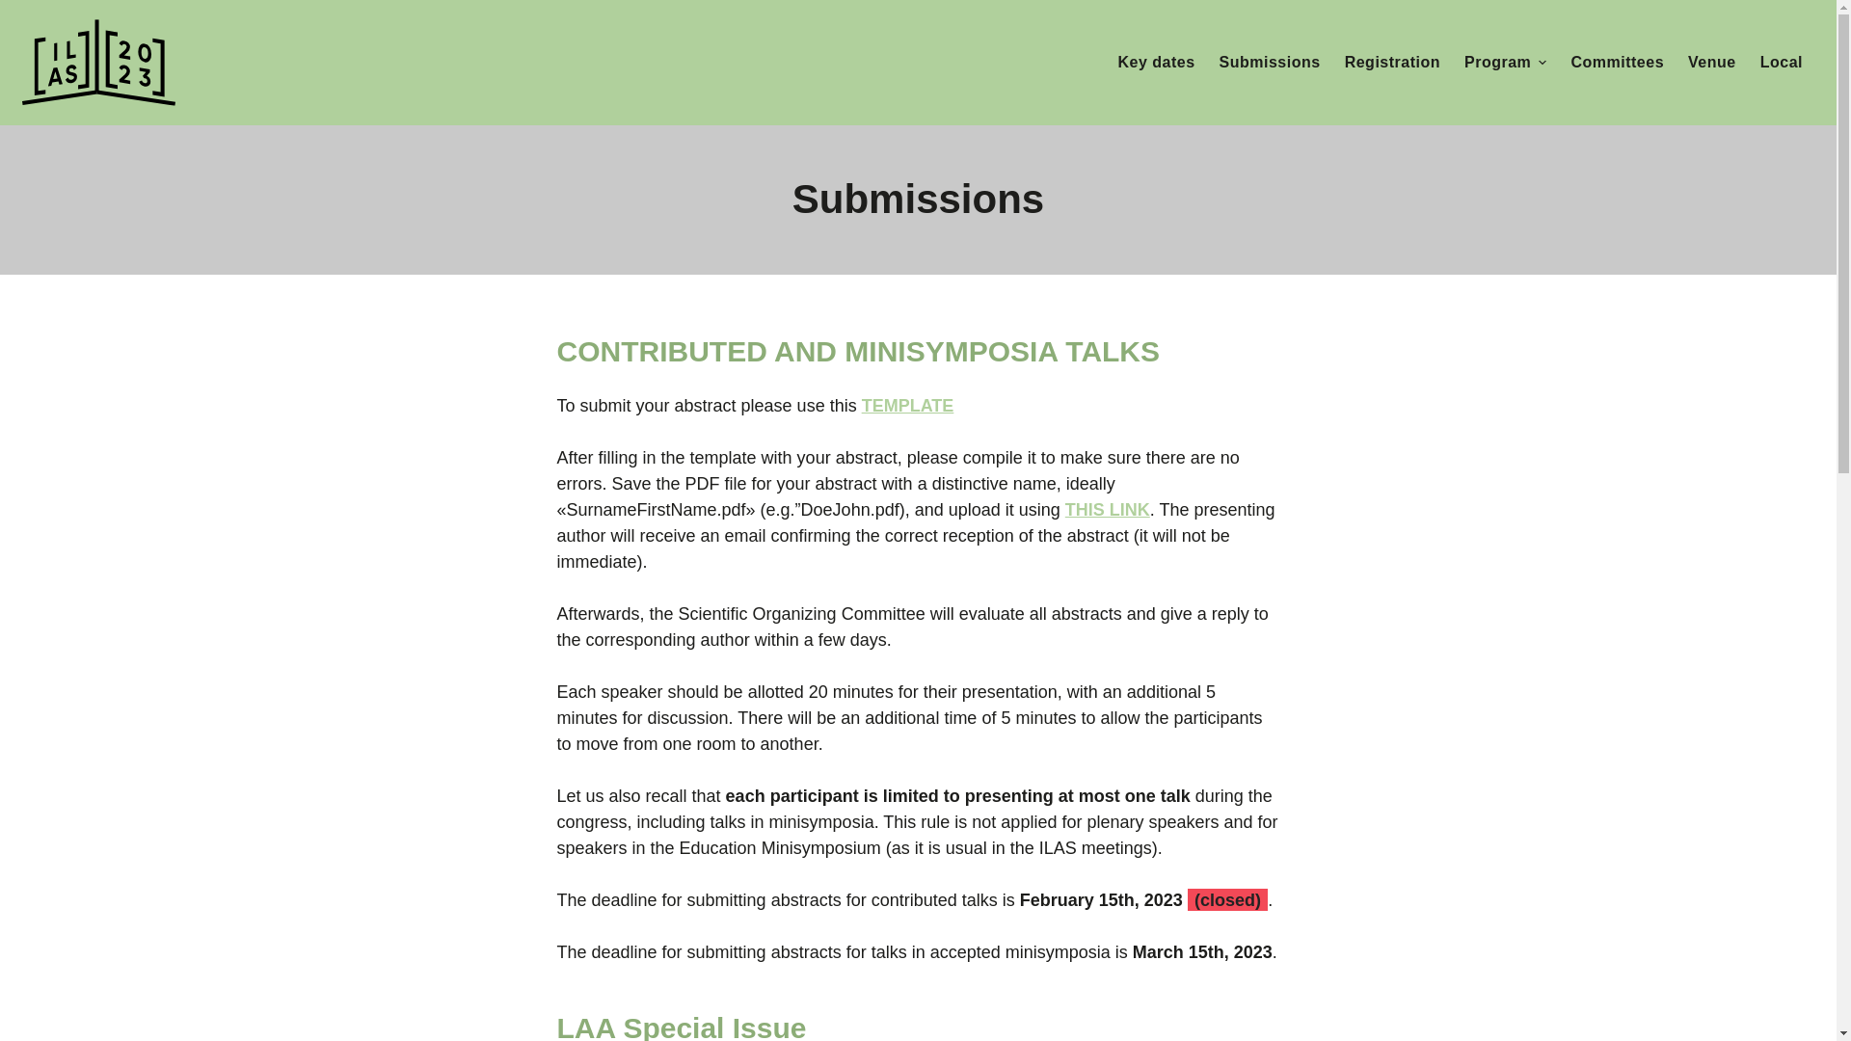 Image resolution: width=1851 pixels, height=1041 pixels. I want to click on Key dates, so click(1155, 62).